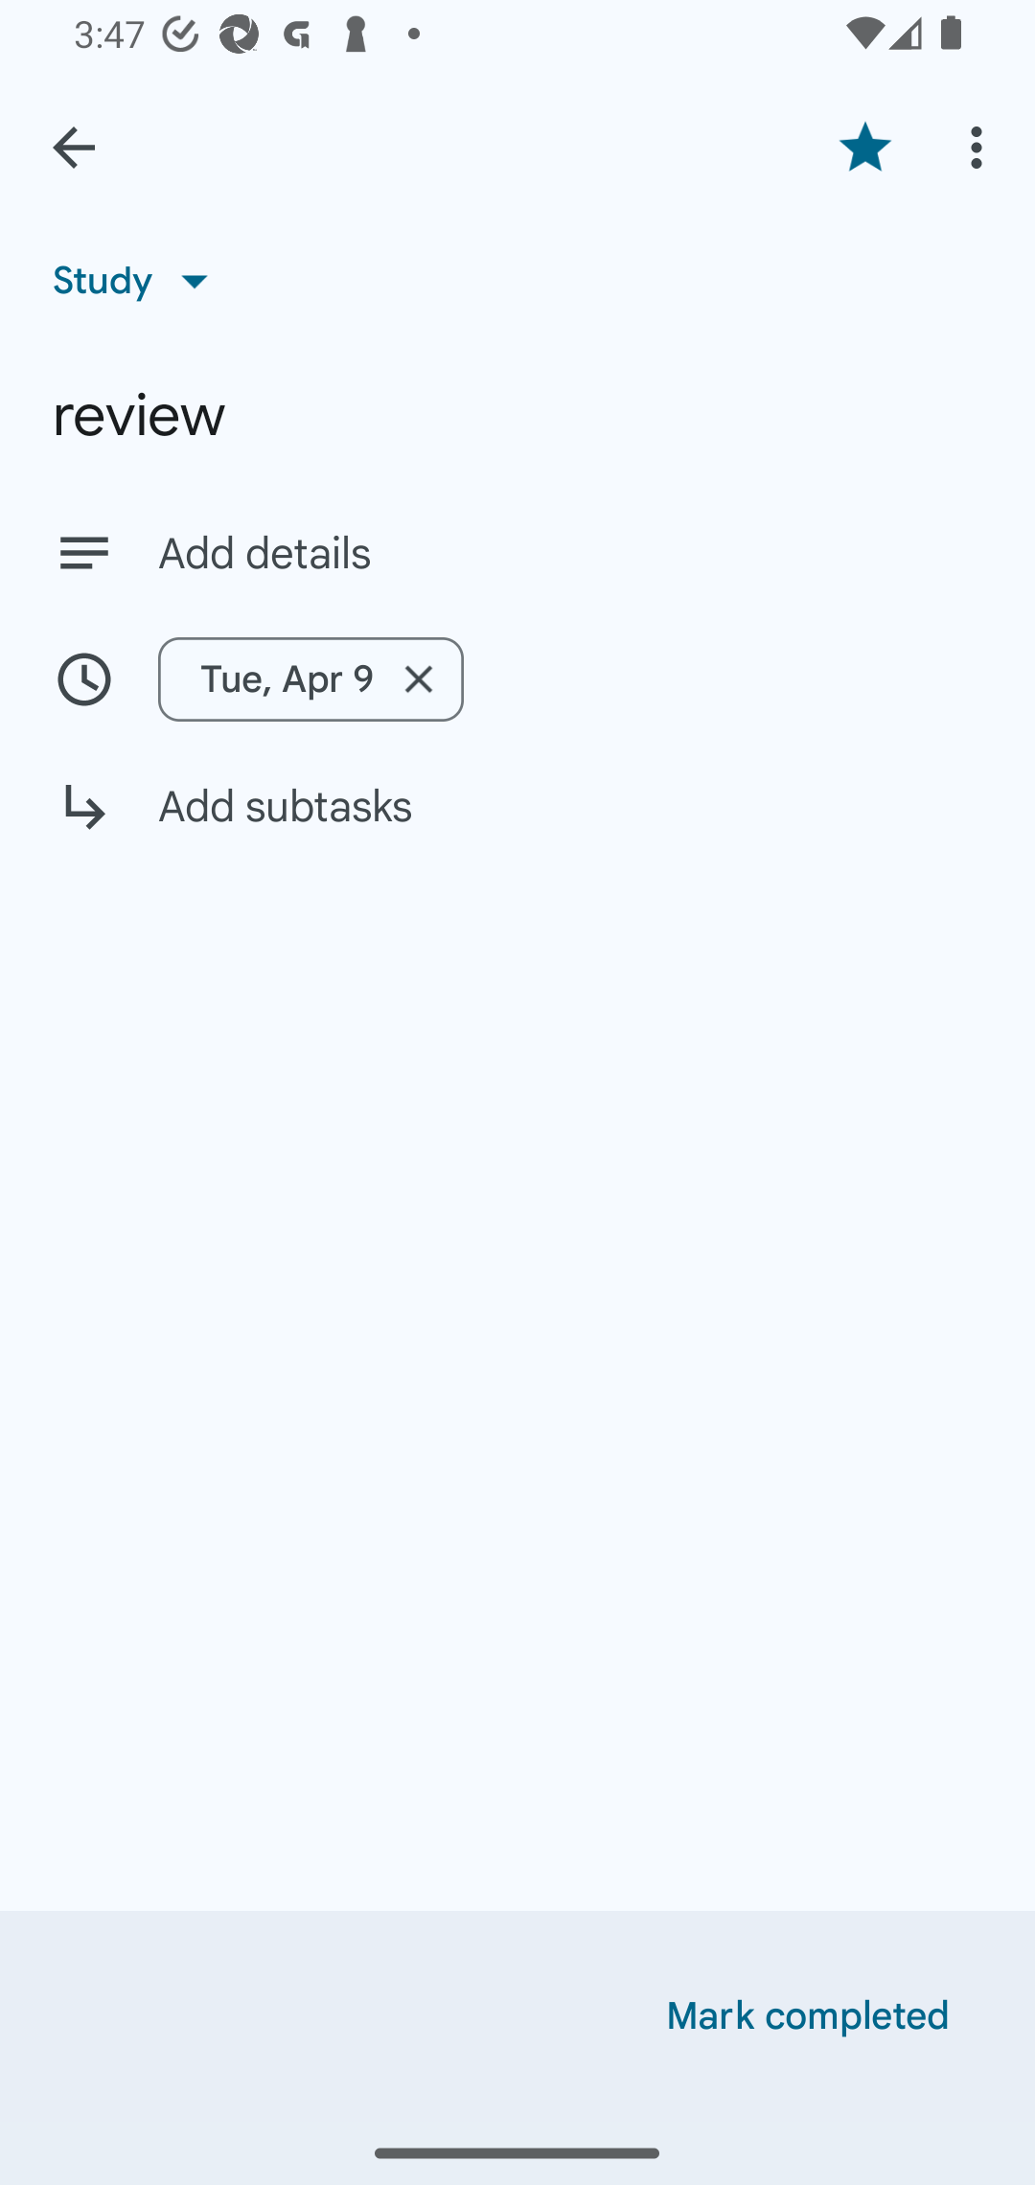 Image resolution: width=1035 pixels, height=2185 pixels. What do you see at coordinates (569, 554) in the screenshot?
I see `Add details` at bounding box center [569, 554].